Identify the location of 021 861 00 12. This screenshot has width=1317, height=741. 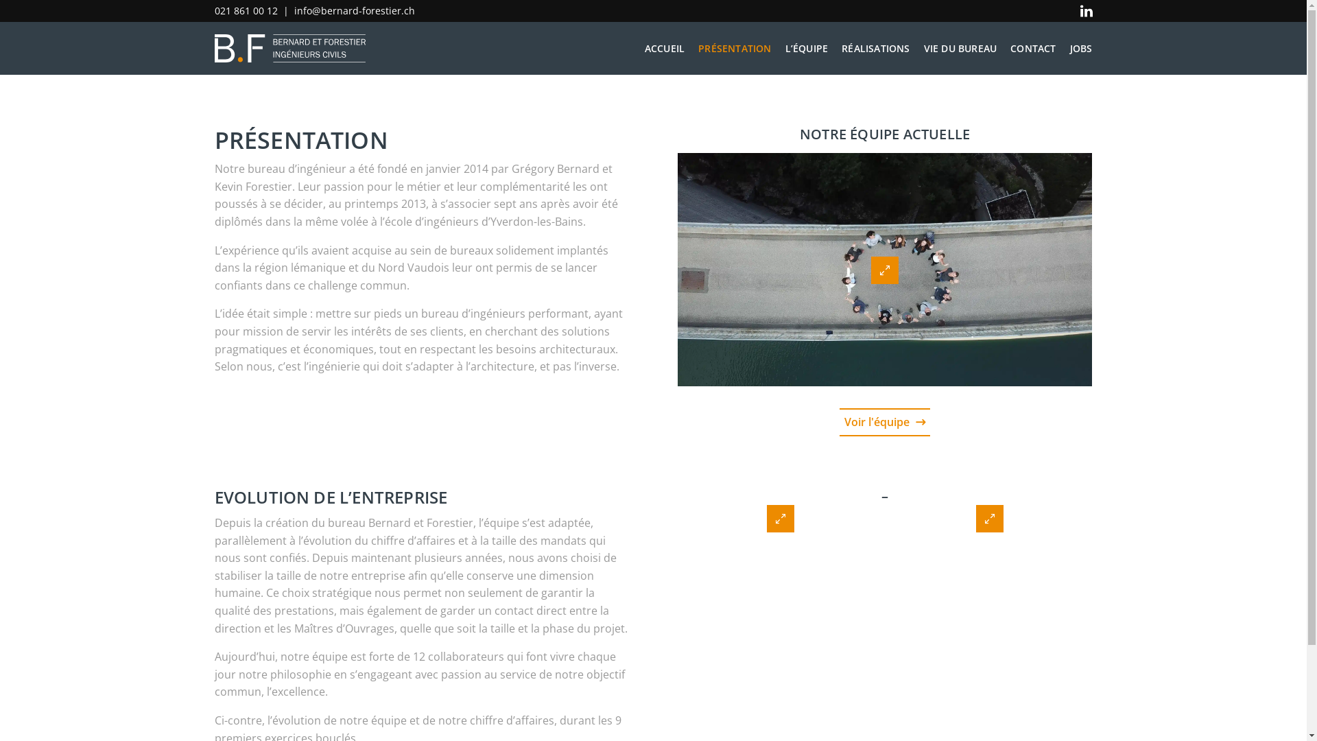
(246, 11).